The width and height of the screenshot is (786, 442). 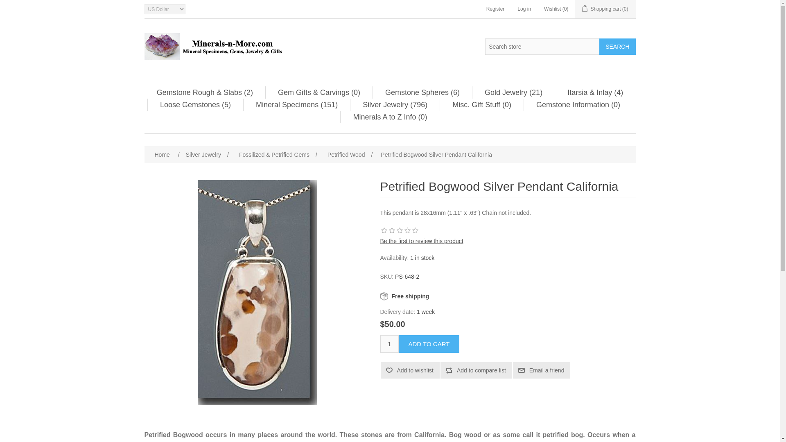 What do you see at coordinates (617, 46) in the screenshot?
I see `Search` at bounding box center [617, 46].